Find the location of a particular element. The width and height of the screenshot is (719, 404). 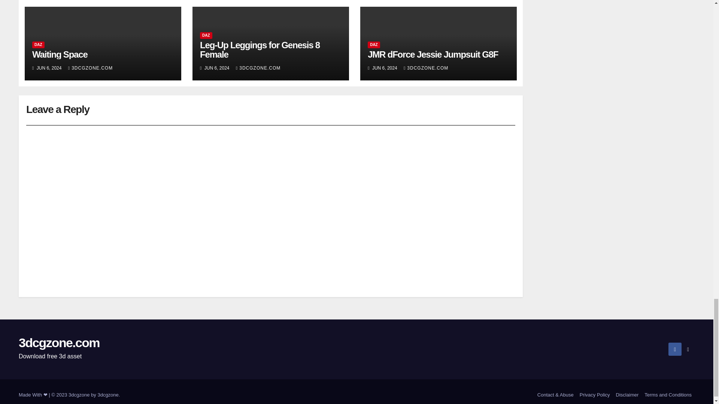

Permalink to: Waiting Space is located at coordinates (60, 54).